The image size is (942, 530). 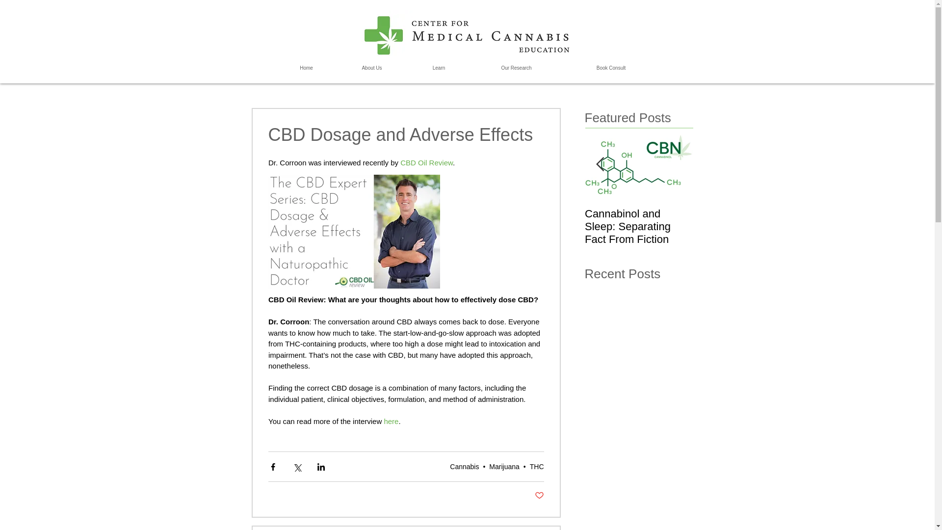 What do you see at coordinates (464, 466) in the screenshot?
I see `Cannabis` at bounding box center [464, 466].